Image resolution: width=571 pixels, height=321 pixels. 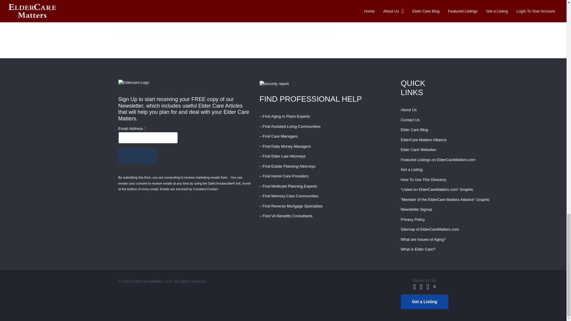 What do you see at coordinates (144, 7) in the screenshot?
I see `Answers` at bounding box center [144, 7].